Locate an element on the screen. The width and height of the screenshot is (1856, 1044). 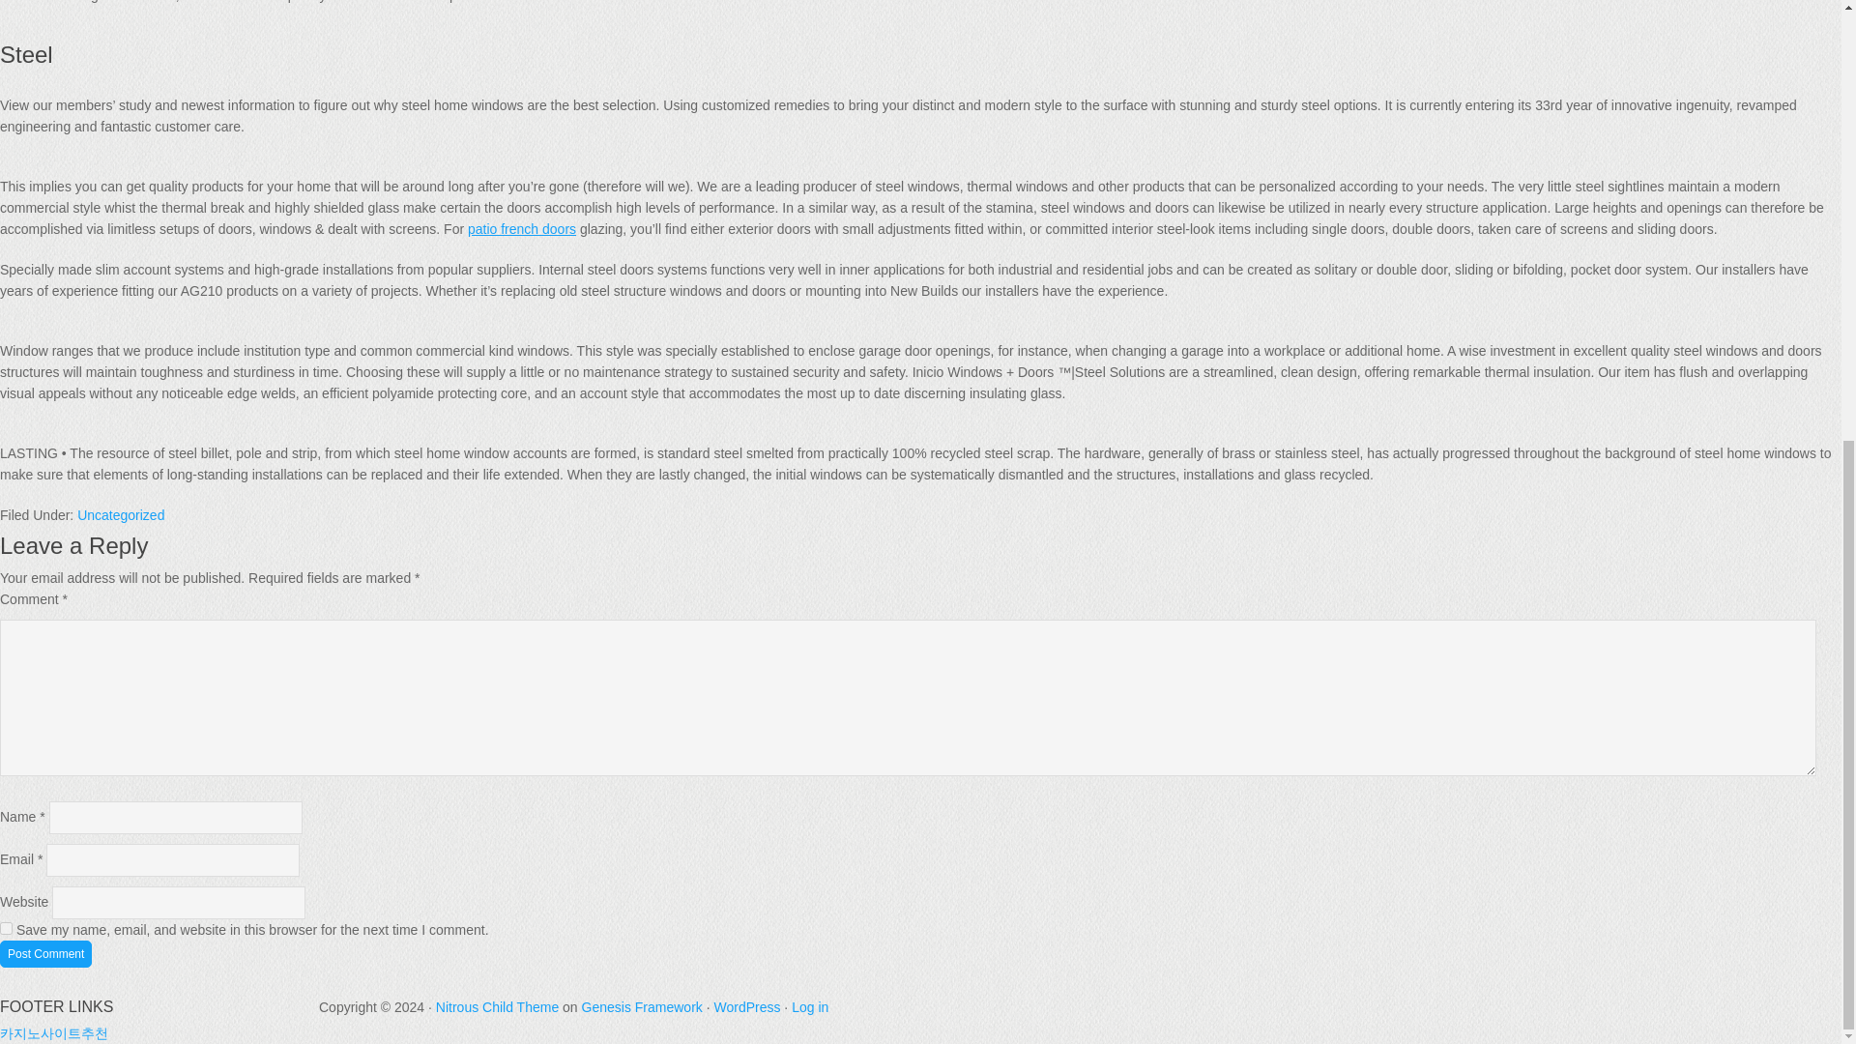
Genesis Framework is located at coordinates (642, 1006).